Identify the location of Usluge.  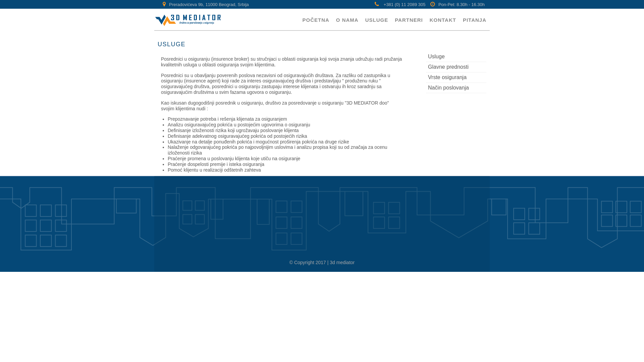
(456, 57).